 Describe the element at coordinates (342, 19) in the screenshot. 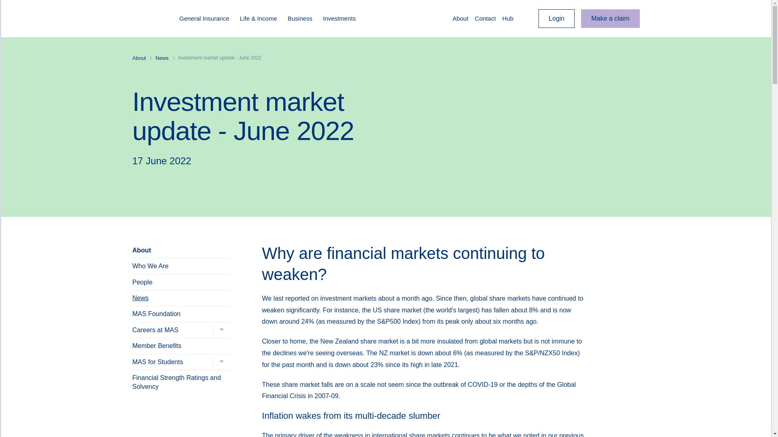

I see `Investments` at that location.